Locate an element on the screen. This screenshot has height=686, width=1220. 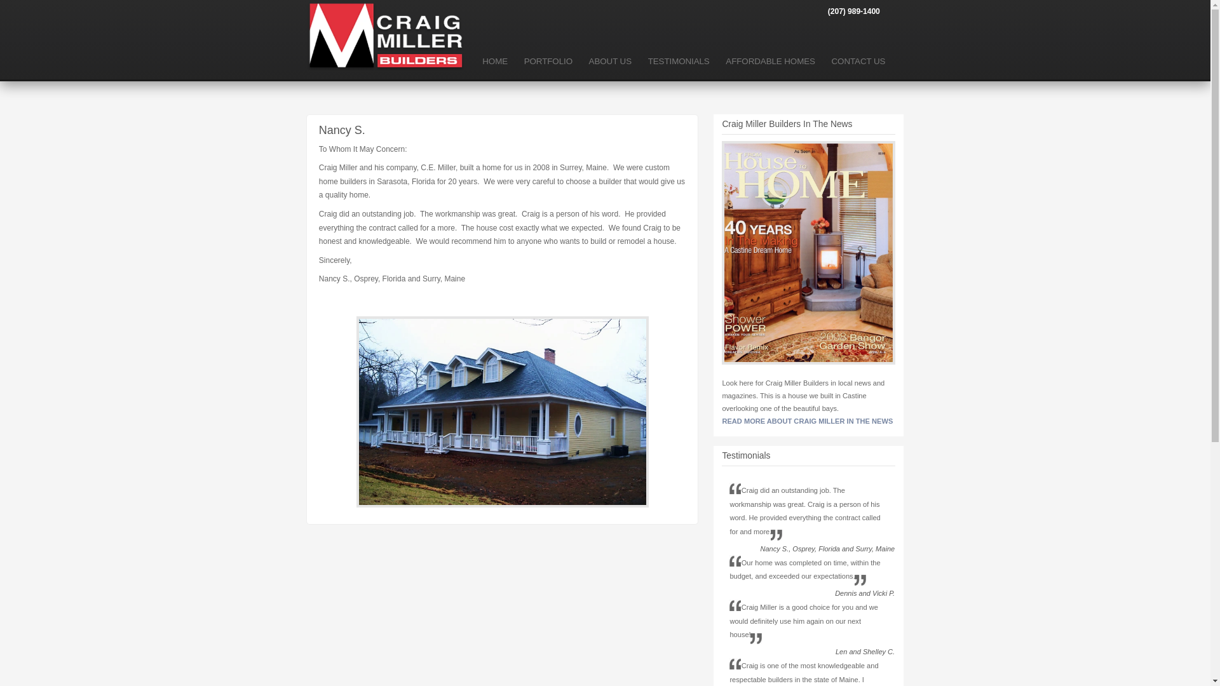
TESTIMONIALS is located at coordinates (679, 62).